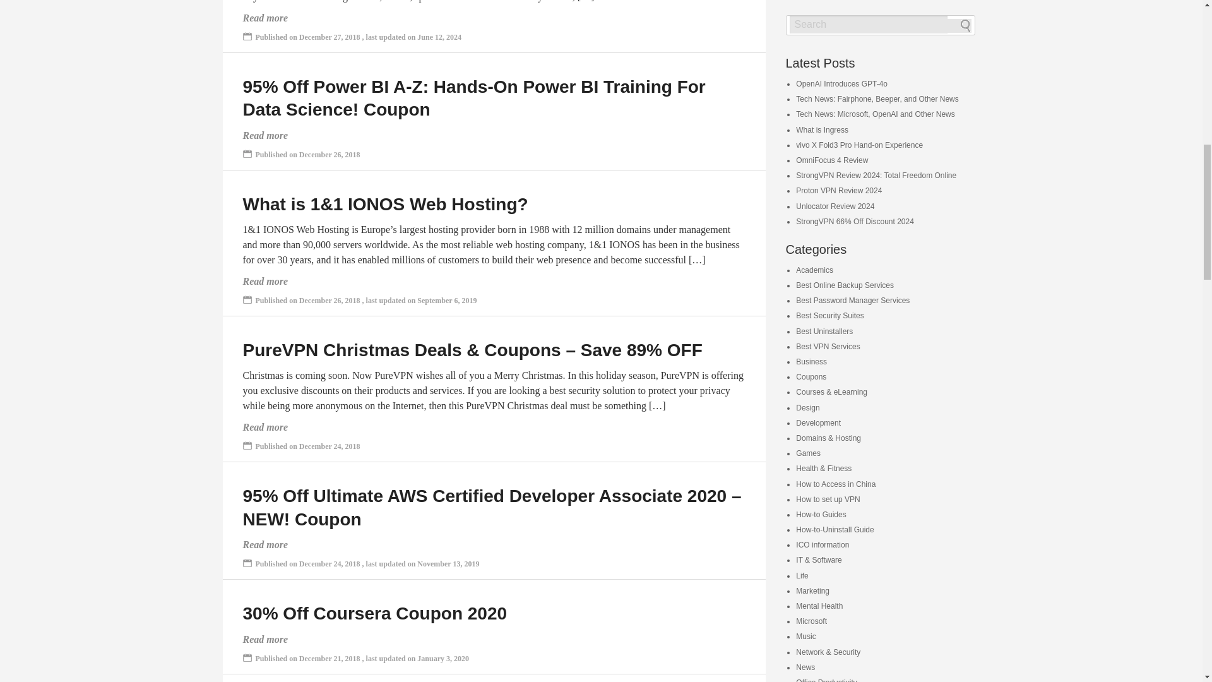 This screenshot has width=1212, height=682. What do you see at coordinates (839, 190) in the screenshot?
I see `Proton VPN Review 2024` at bounding box center [839, 190].